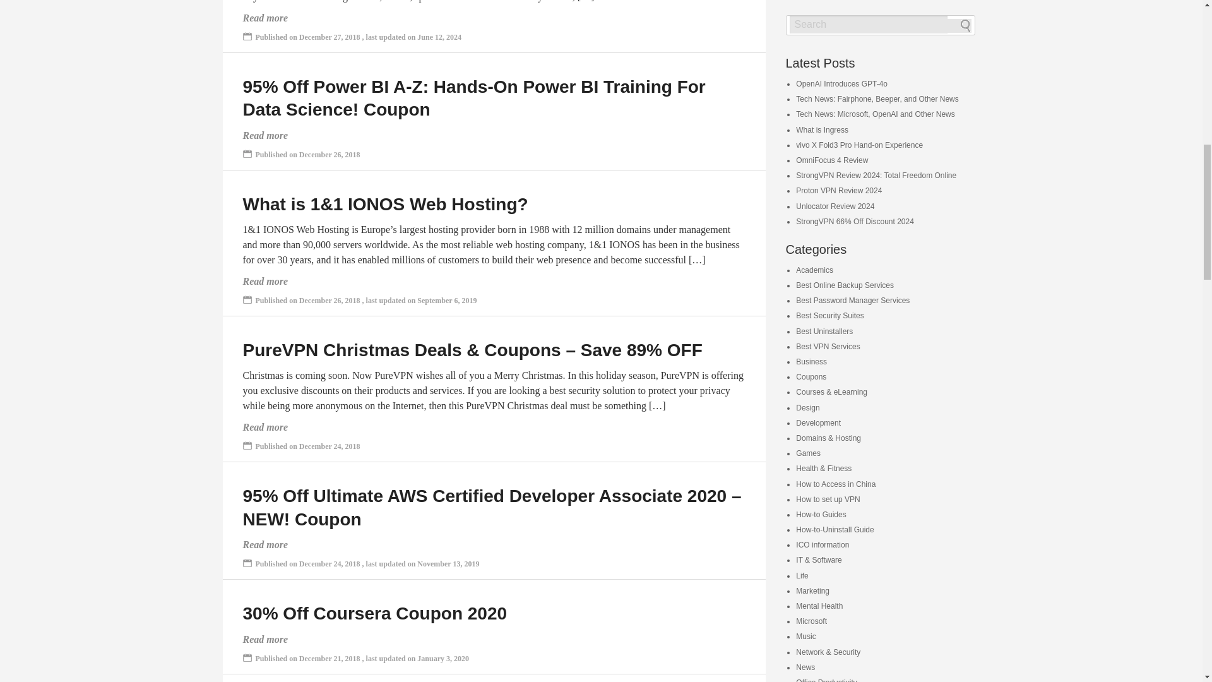 This screenshot has width=1212, height=682. What do you see at coordinates (839, 190) in the screenshot?
I see `Proton VPN Review 2024` at bounding box center [839, 190].